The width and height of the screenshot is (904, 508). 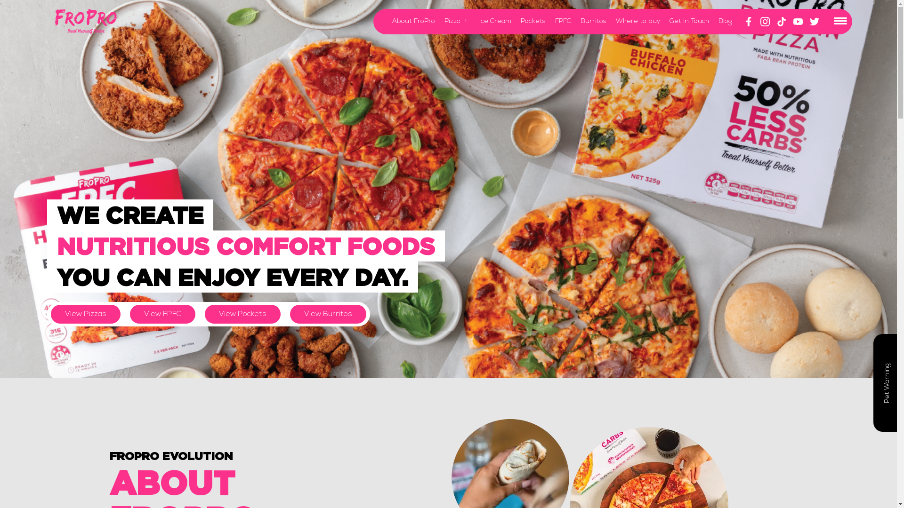 I want to click on Follow FroPro on Twitter, so click(x=818, y=22).